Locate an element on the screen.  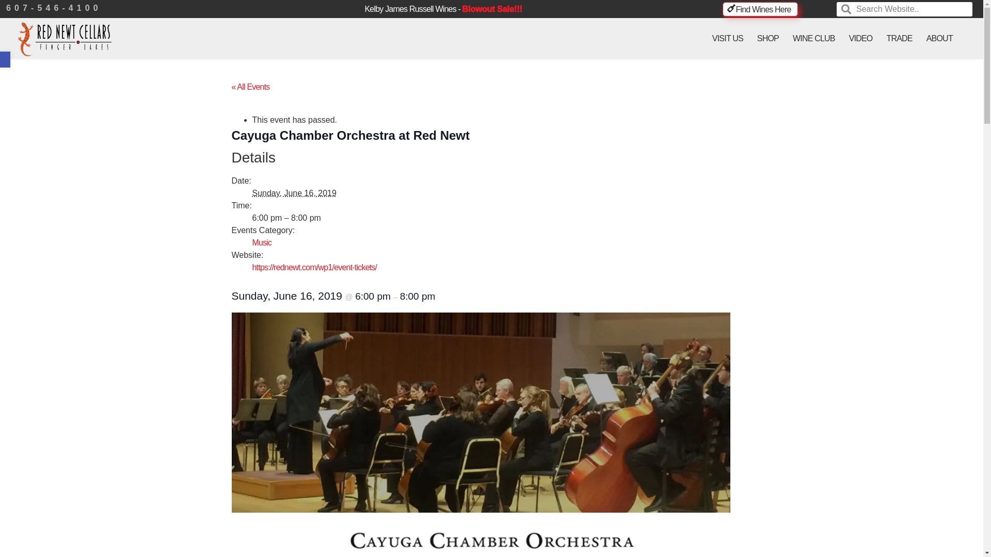
SHOP is located at coordinates (768, 38).